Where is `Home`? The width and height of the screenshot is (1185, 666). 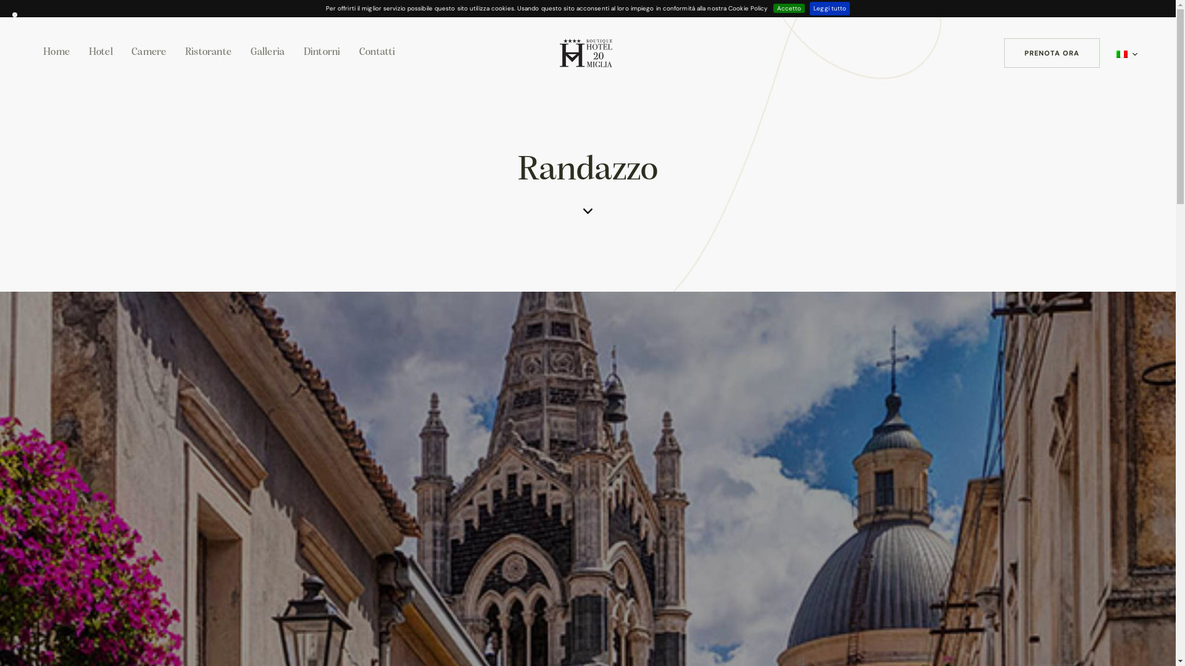 Home is located at coordinates (57, 53).